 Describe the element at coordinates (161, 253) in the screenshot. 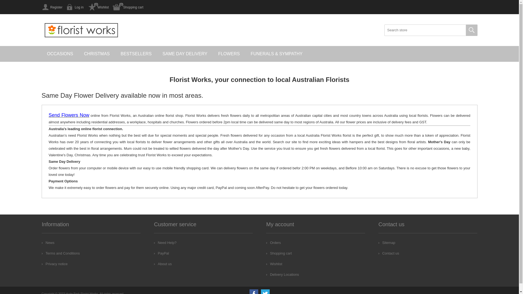

I see `PayPal` at that location.